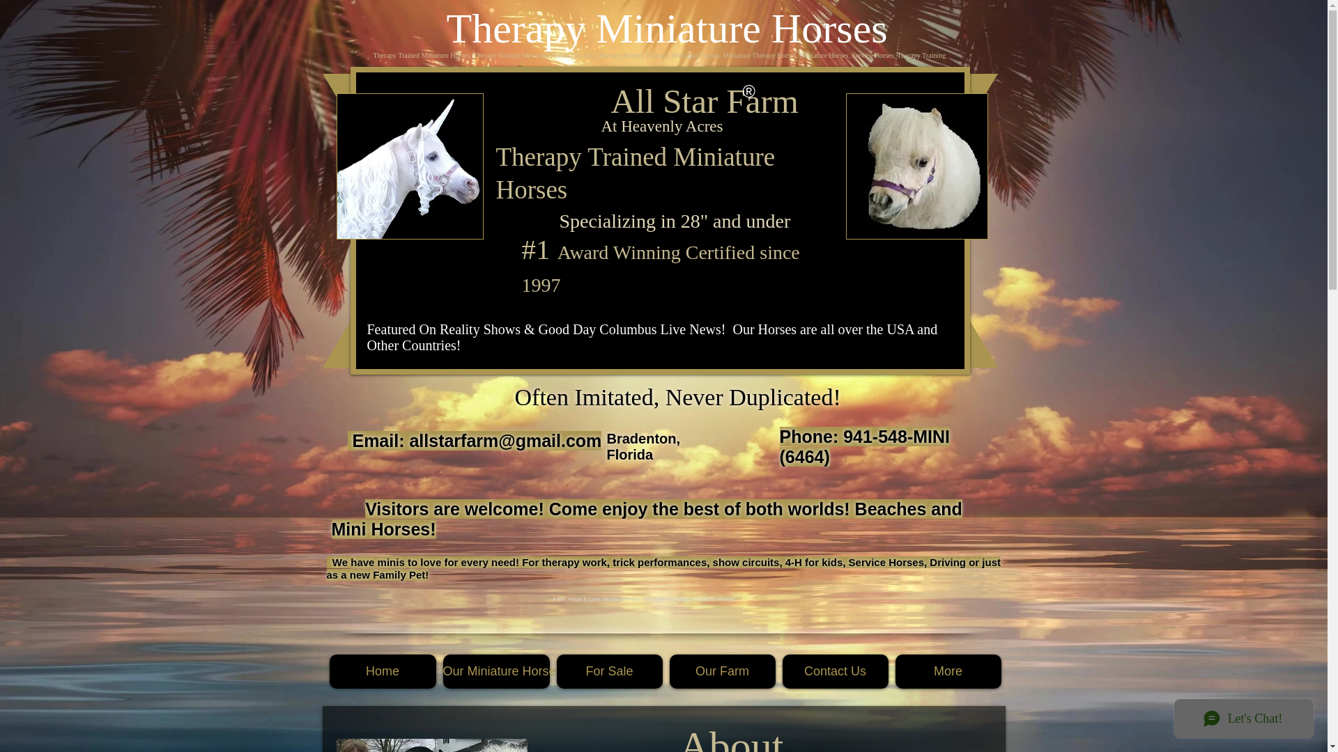 Image resolution: width=1338 pixels, height=752 pixels. I want to click on For Sale, so click(609, 671).